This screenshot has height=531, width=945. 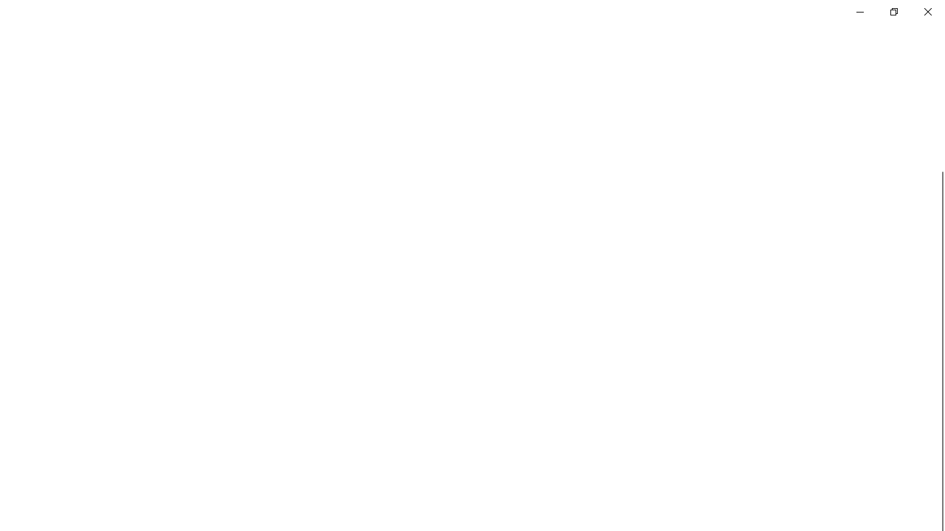 What do you see at coordinates (939, 127) in the screenshot?
I see `Vertical Large Decrease` at bounding box center [939, 127].